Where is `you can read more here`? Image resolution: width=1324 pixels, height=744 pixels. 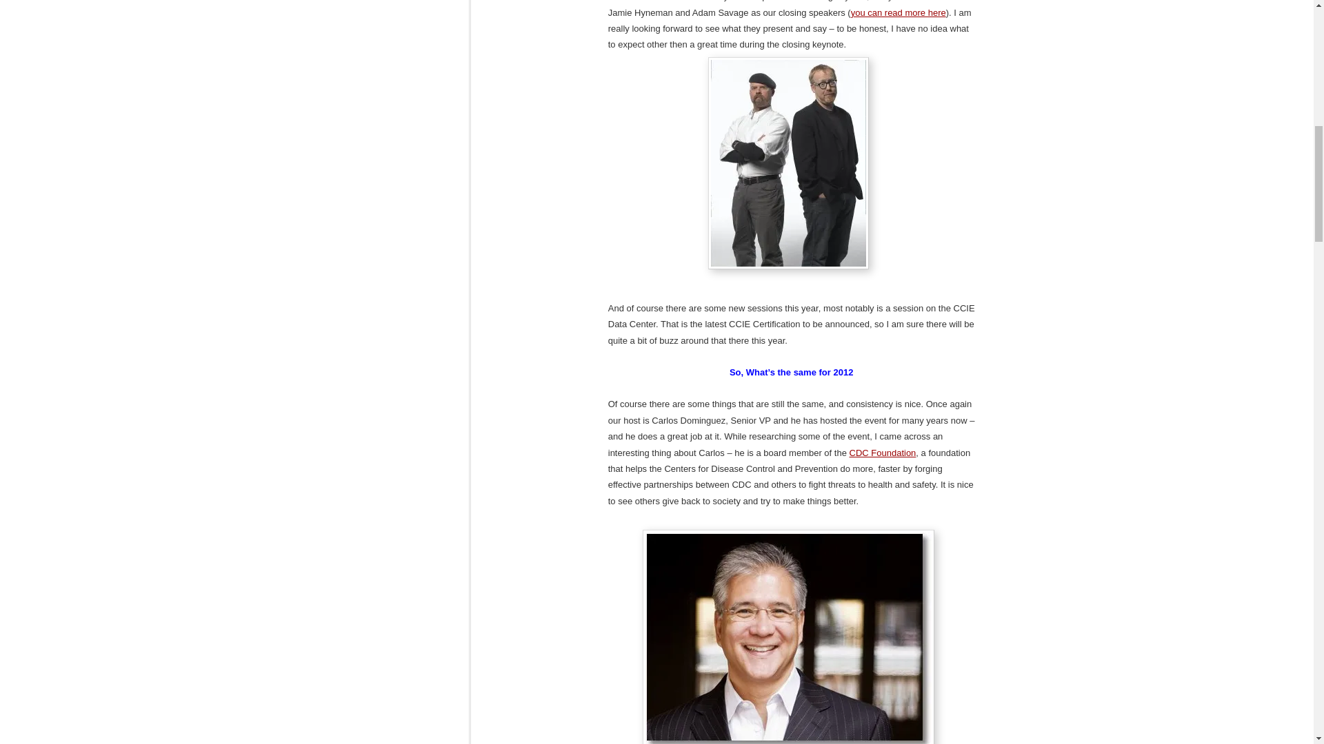
you can read more here is located at coordinates (899, 12).